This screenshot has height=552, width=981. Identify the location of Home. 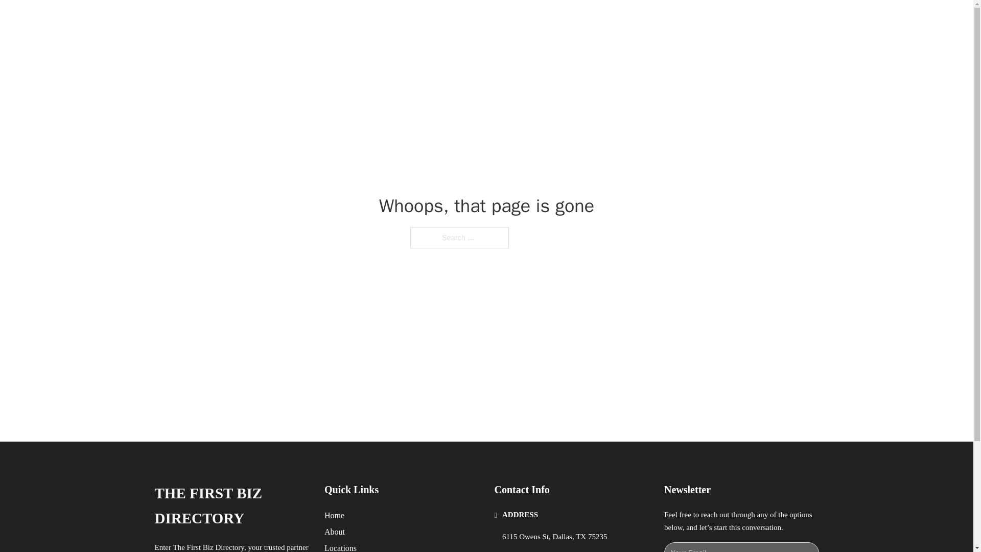
(334, 515).